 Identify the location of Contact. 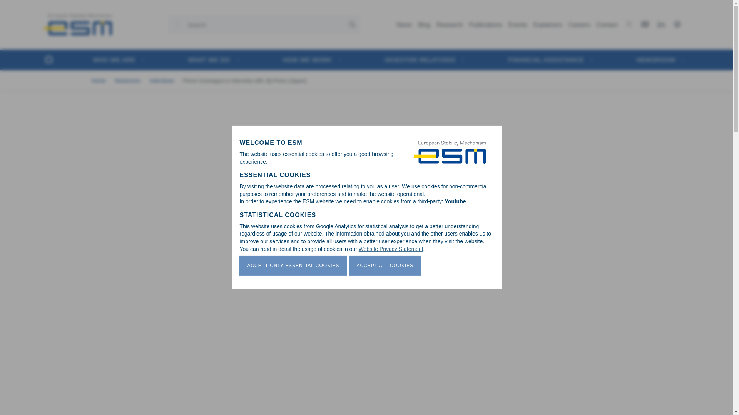
(607, 25).